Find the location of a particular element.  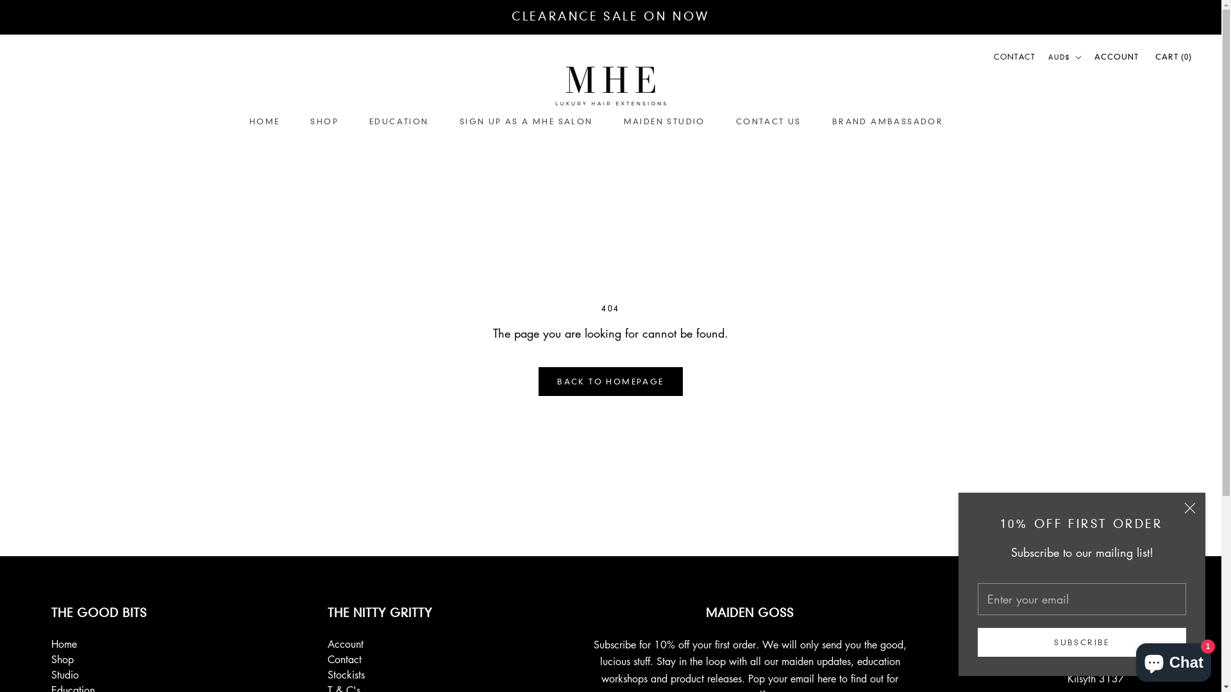

BRAND AMBASSADOR
BRAND AMBASSADOR is located at coordinates (887, 122).